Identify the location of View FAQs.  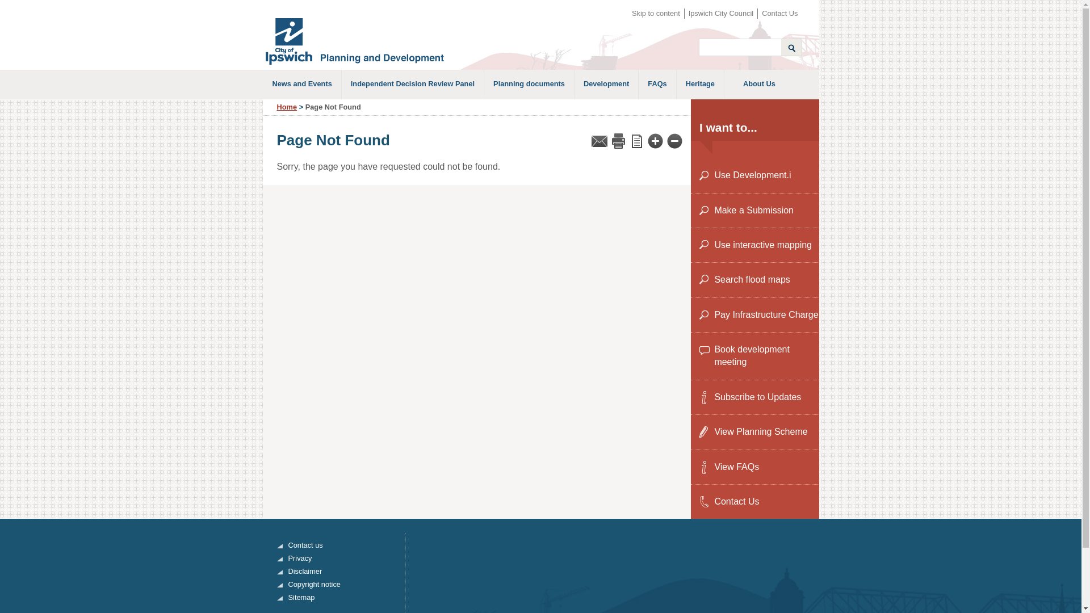
(758, 467).